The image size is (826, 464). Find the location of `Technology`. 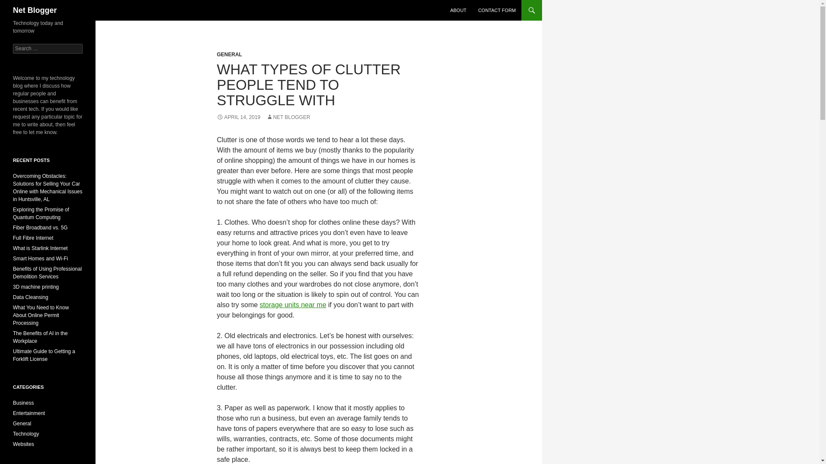

Technology is located at coordinates (26, 434).